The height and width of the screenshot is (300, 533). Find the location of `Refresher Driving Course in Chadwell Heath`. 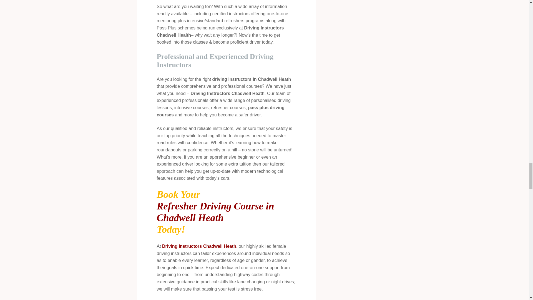

Refresher Driving Course in Chadwell Heath is located at coordinates (226, 212).